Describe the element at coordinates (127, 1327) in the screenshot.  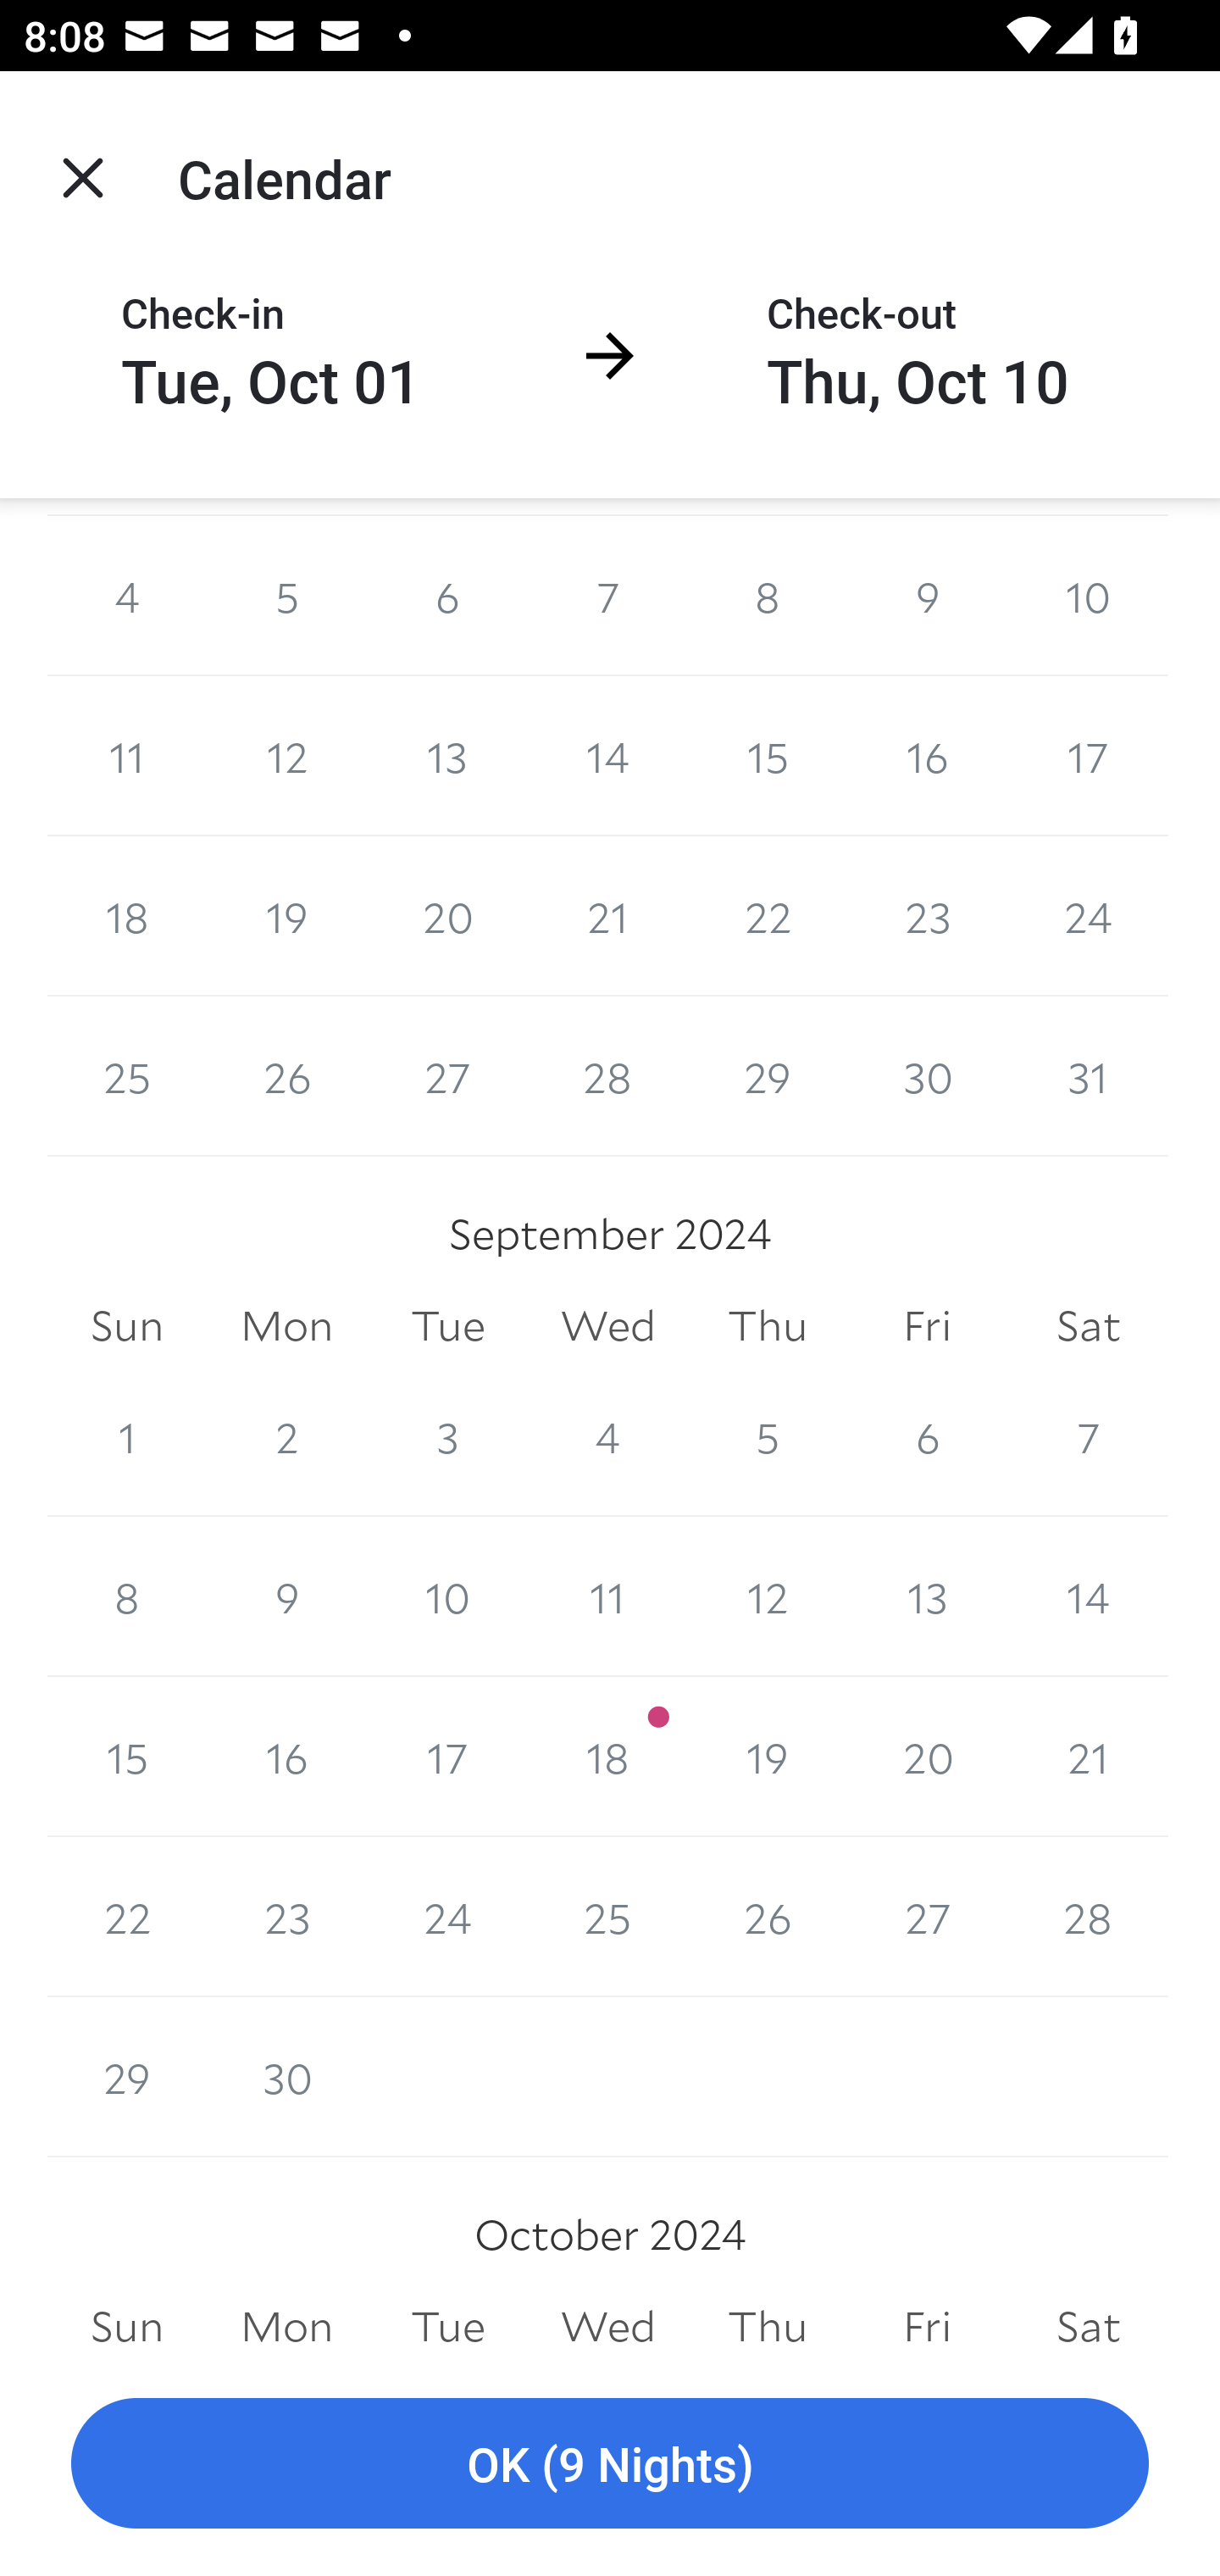
I see `Sun` at that location.